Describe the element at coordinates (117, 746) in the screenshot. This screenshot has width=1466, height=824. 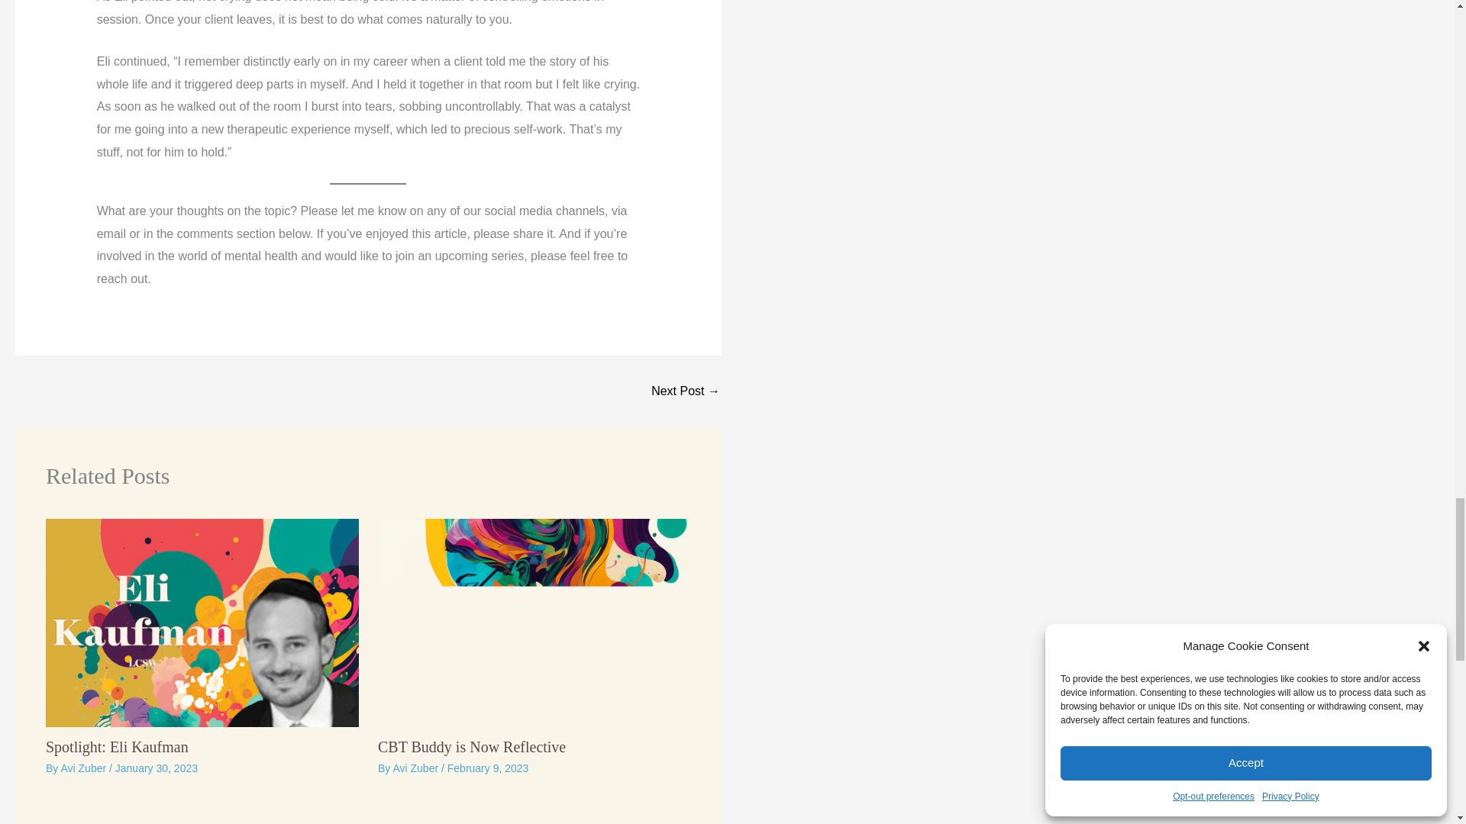
I see `Spotlight: Eli Kaufman` at that location.